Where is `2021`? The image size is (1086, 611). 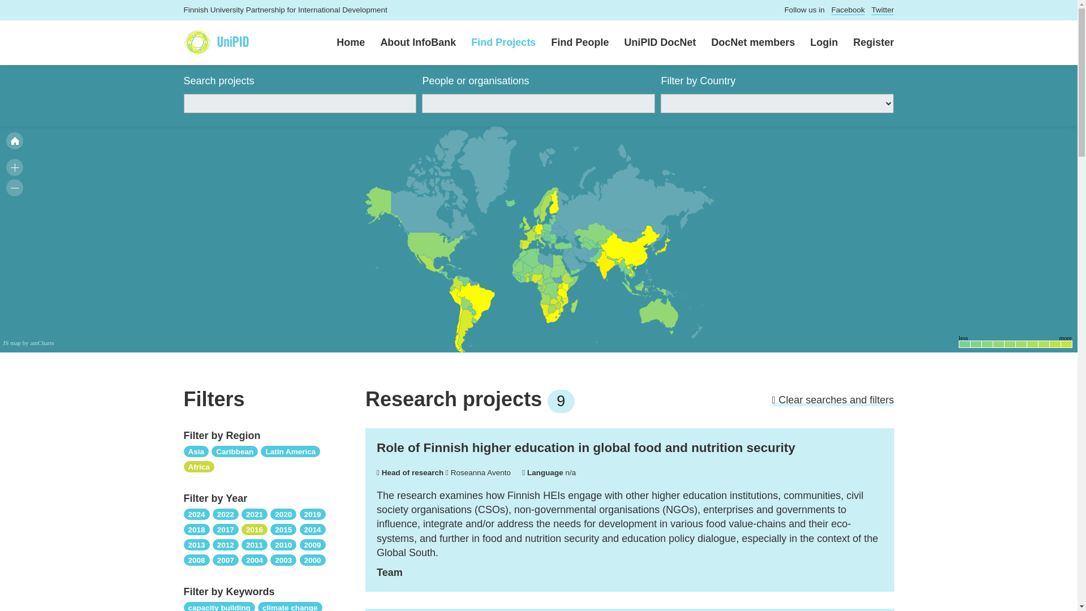 2021 is located at coordinates (254, 514).